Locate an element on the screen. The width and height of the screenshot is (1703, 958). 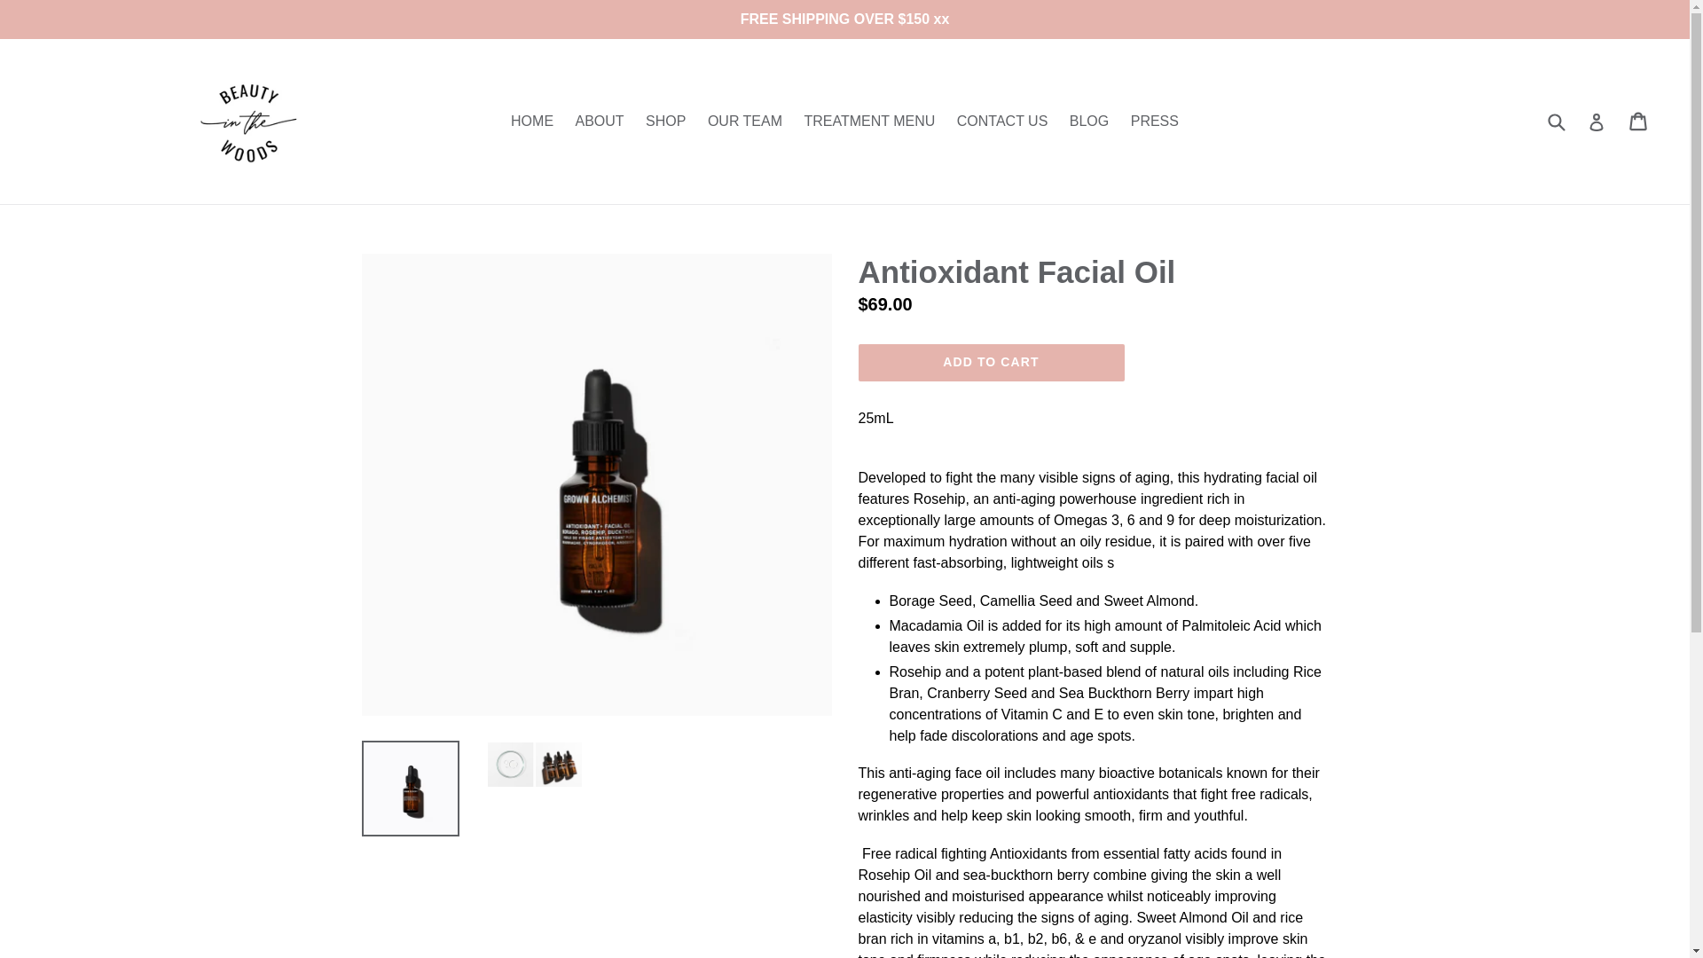
HOME is located at coordinates (532, 122).